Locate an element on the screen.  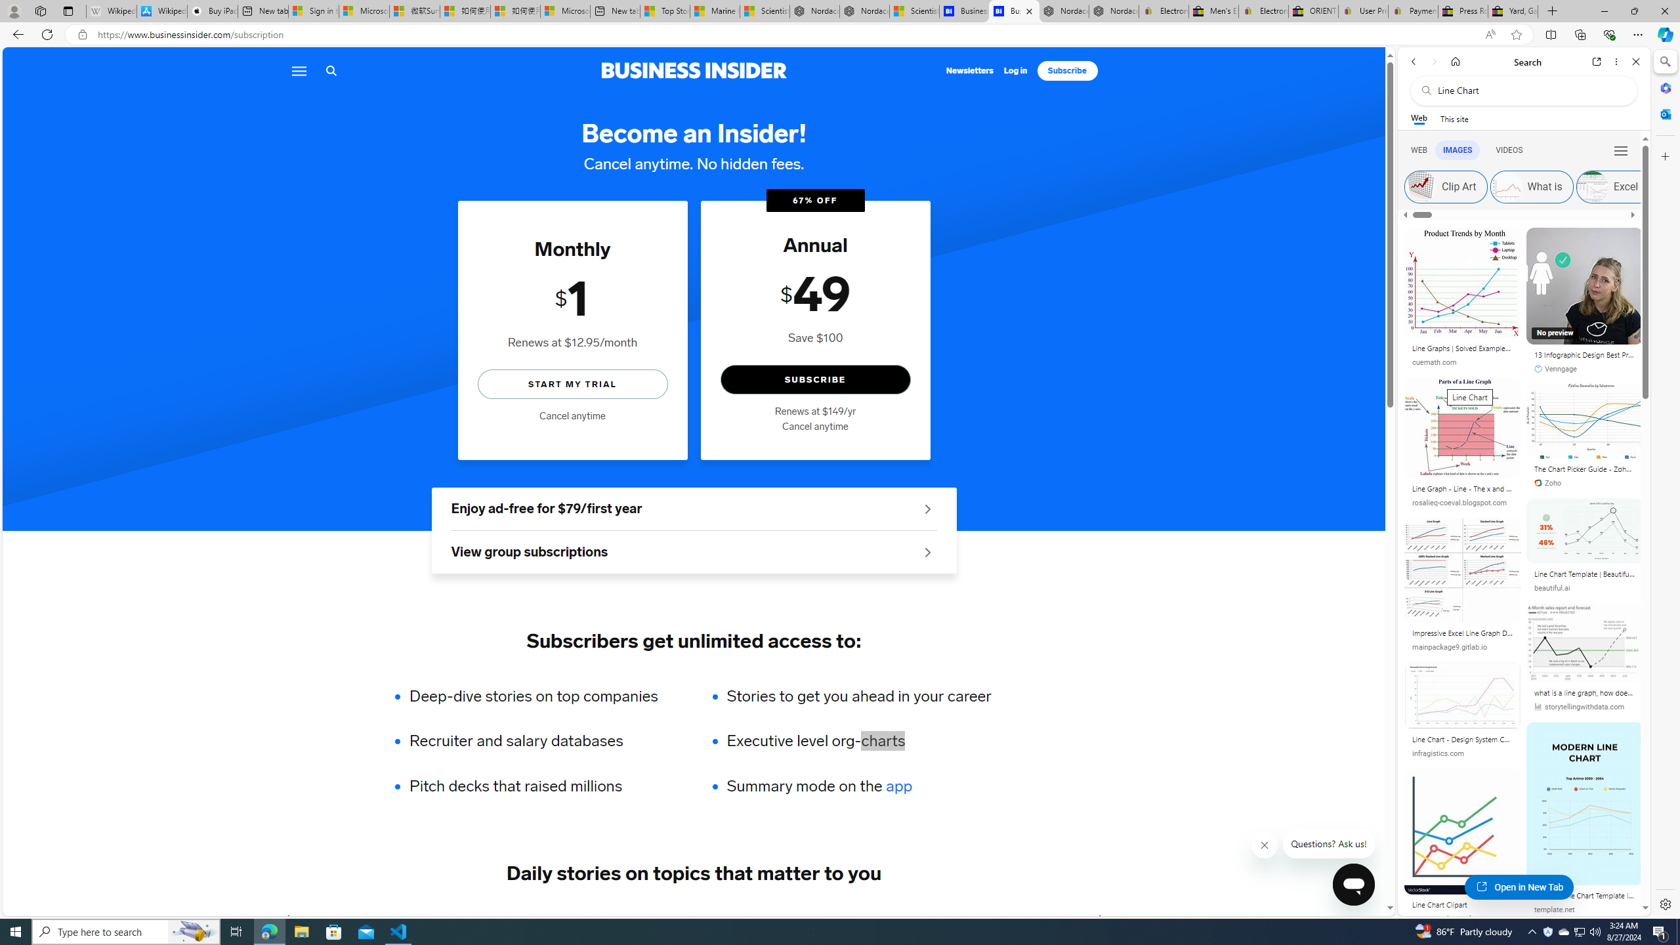
Forward is located at coordinates (1101, 920).